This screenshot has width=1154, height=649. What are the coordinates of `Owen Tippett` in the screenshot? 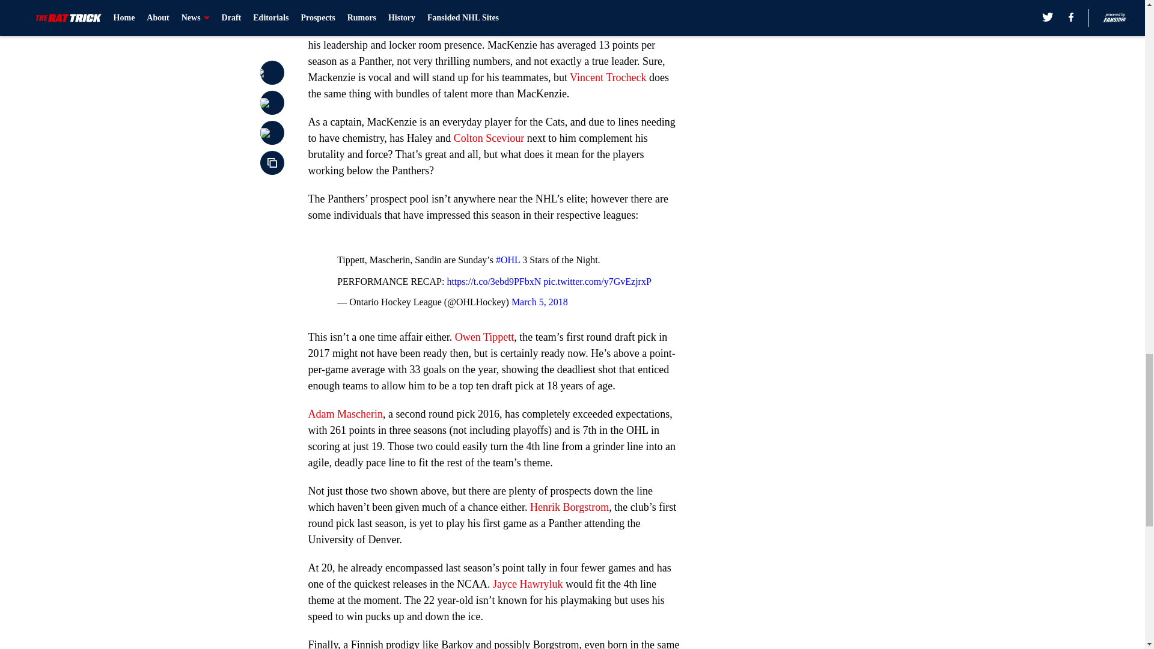 It's located at (484, 337).